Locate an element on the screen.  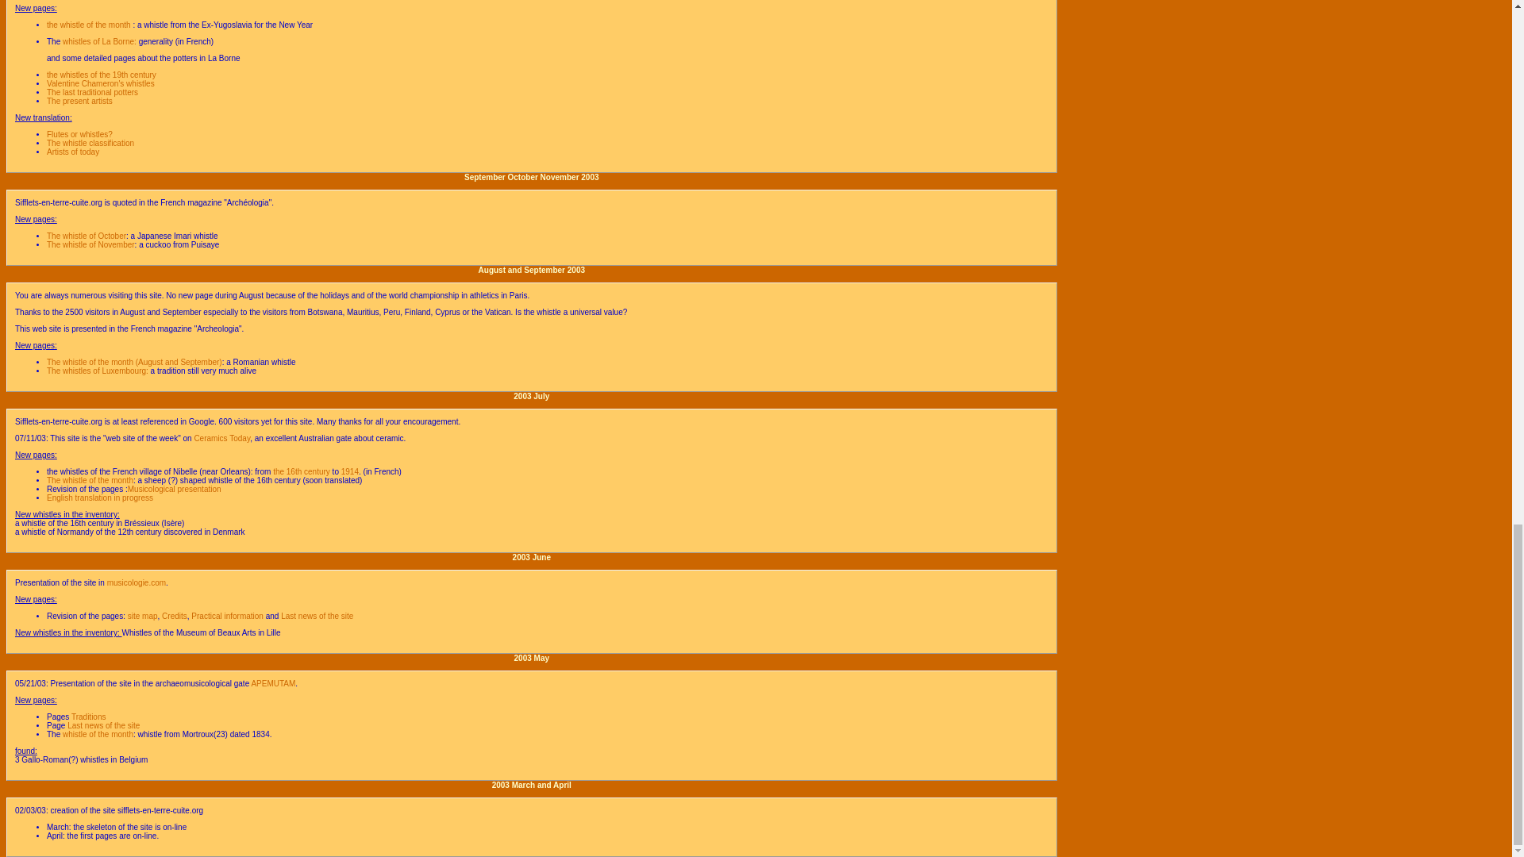
The last traditional potters is located at coordinates (92, 92).